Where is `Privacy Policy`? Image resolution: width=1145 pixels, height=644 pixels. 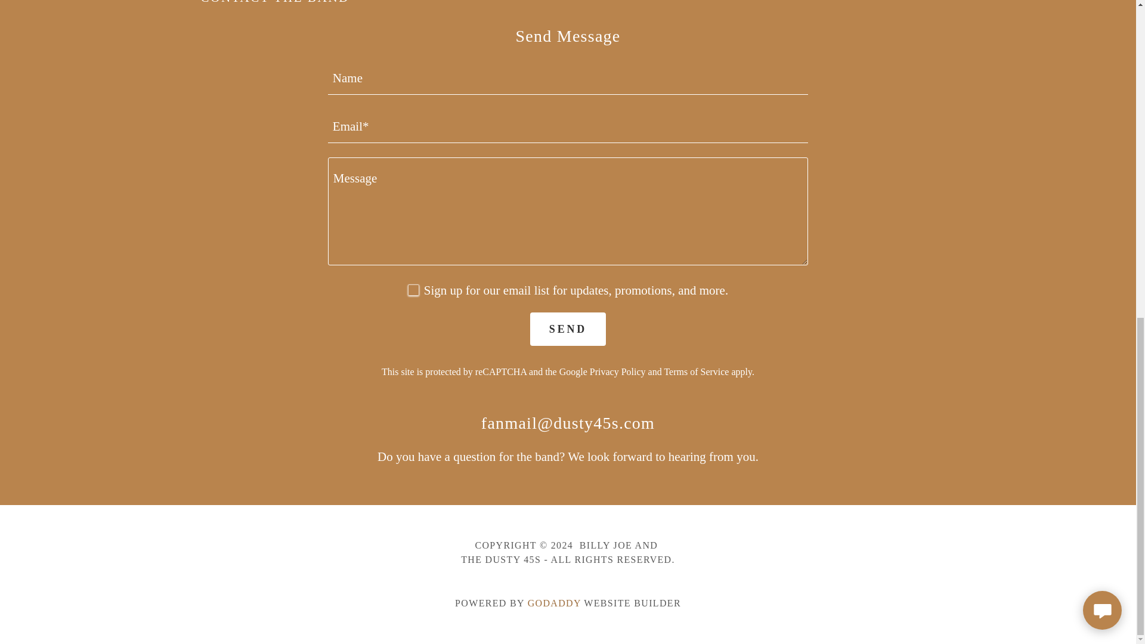 Privacy Policy is located at coordinates (617, 371).